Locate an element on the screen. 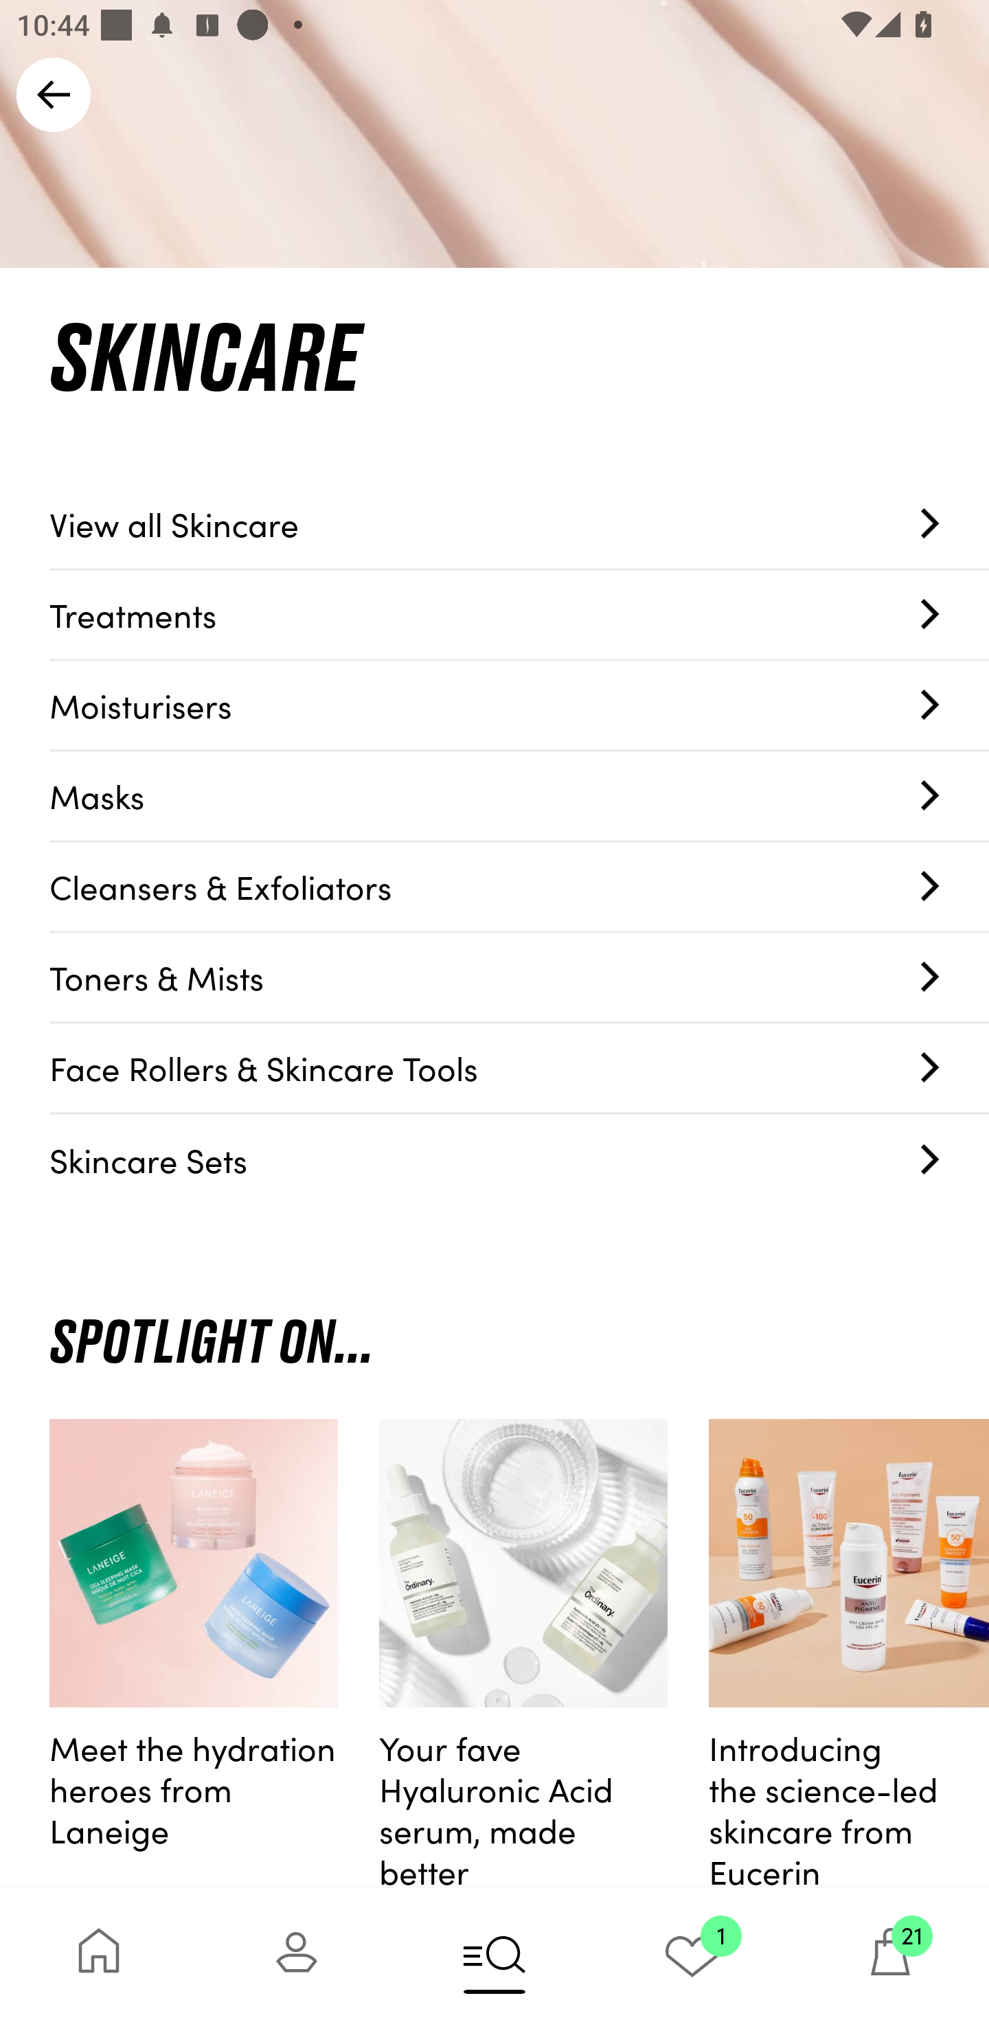 The width and height of the screenshot is (989, 2033). Meet the hydration heroes from Laneige is located at coordinates (194, 1654).